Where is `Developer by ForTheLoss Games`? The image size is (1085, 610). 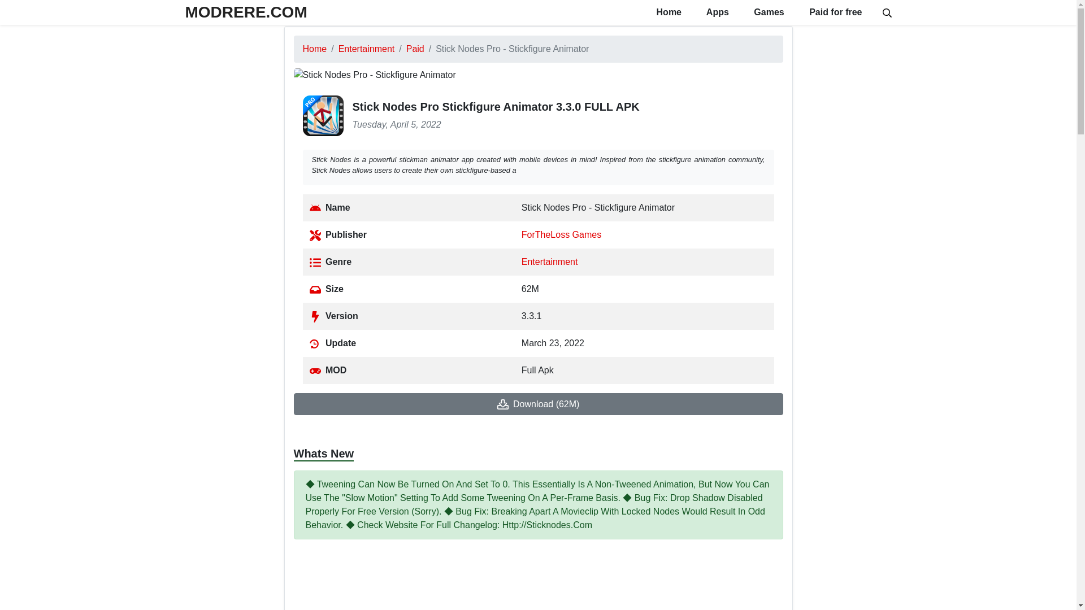
Developer by ForTheLoss Games is located at coordinates (561, 235).